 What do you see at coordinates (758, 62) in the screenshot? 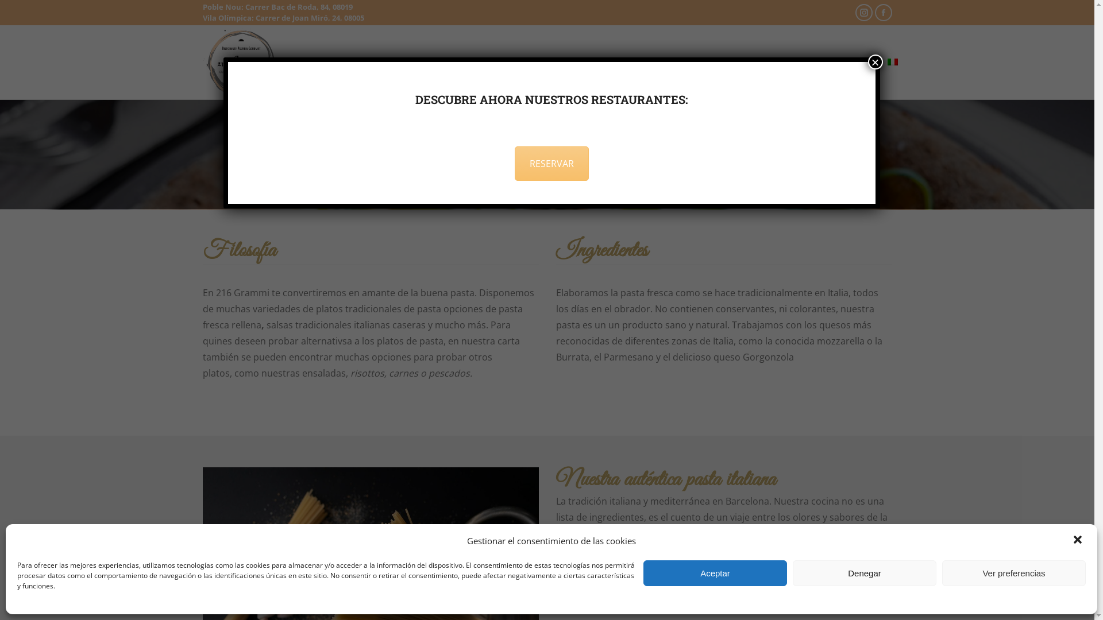
I see `Contacto` at bounding box center [758, 62].